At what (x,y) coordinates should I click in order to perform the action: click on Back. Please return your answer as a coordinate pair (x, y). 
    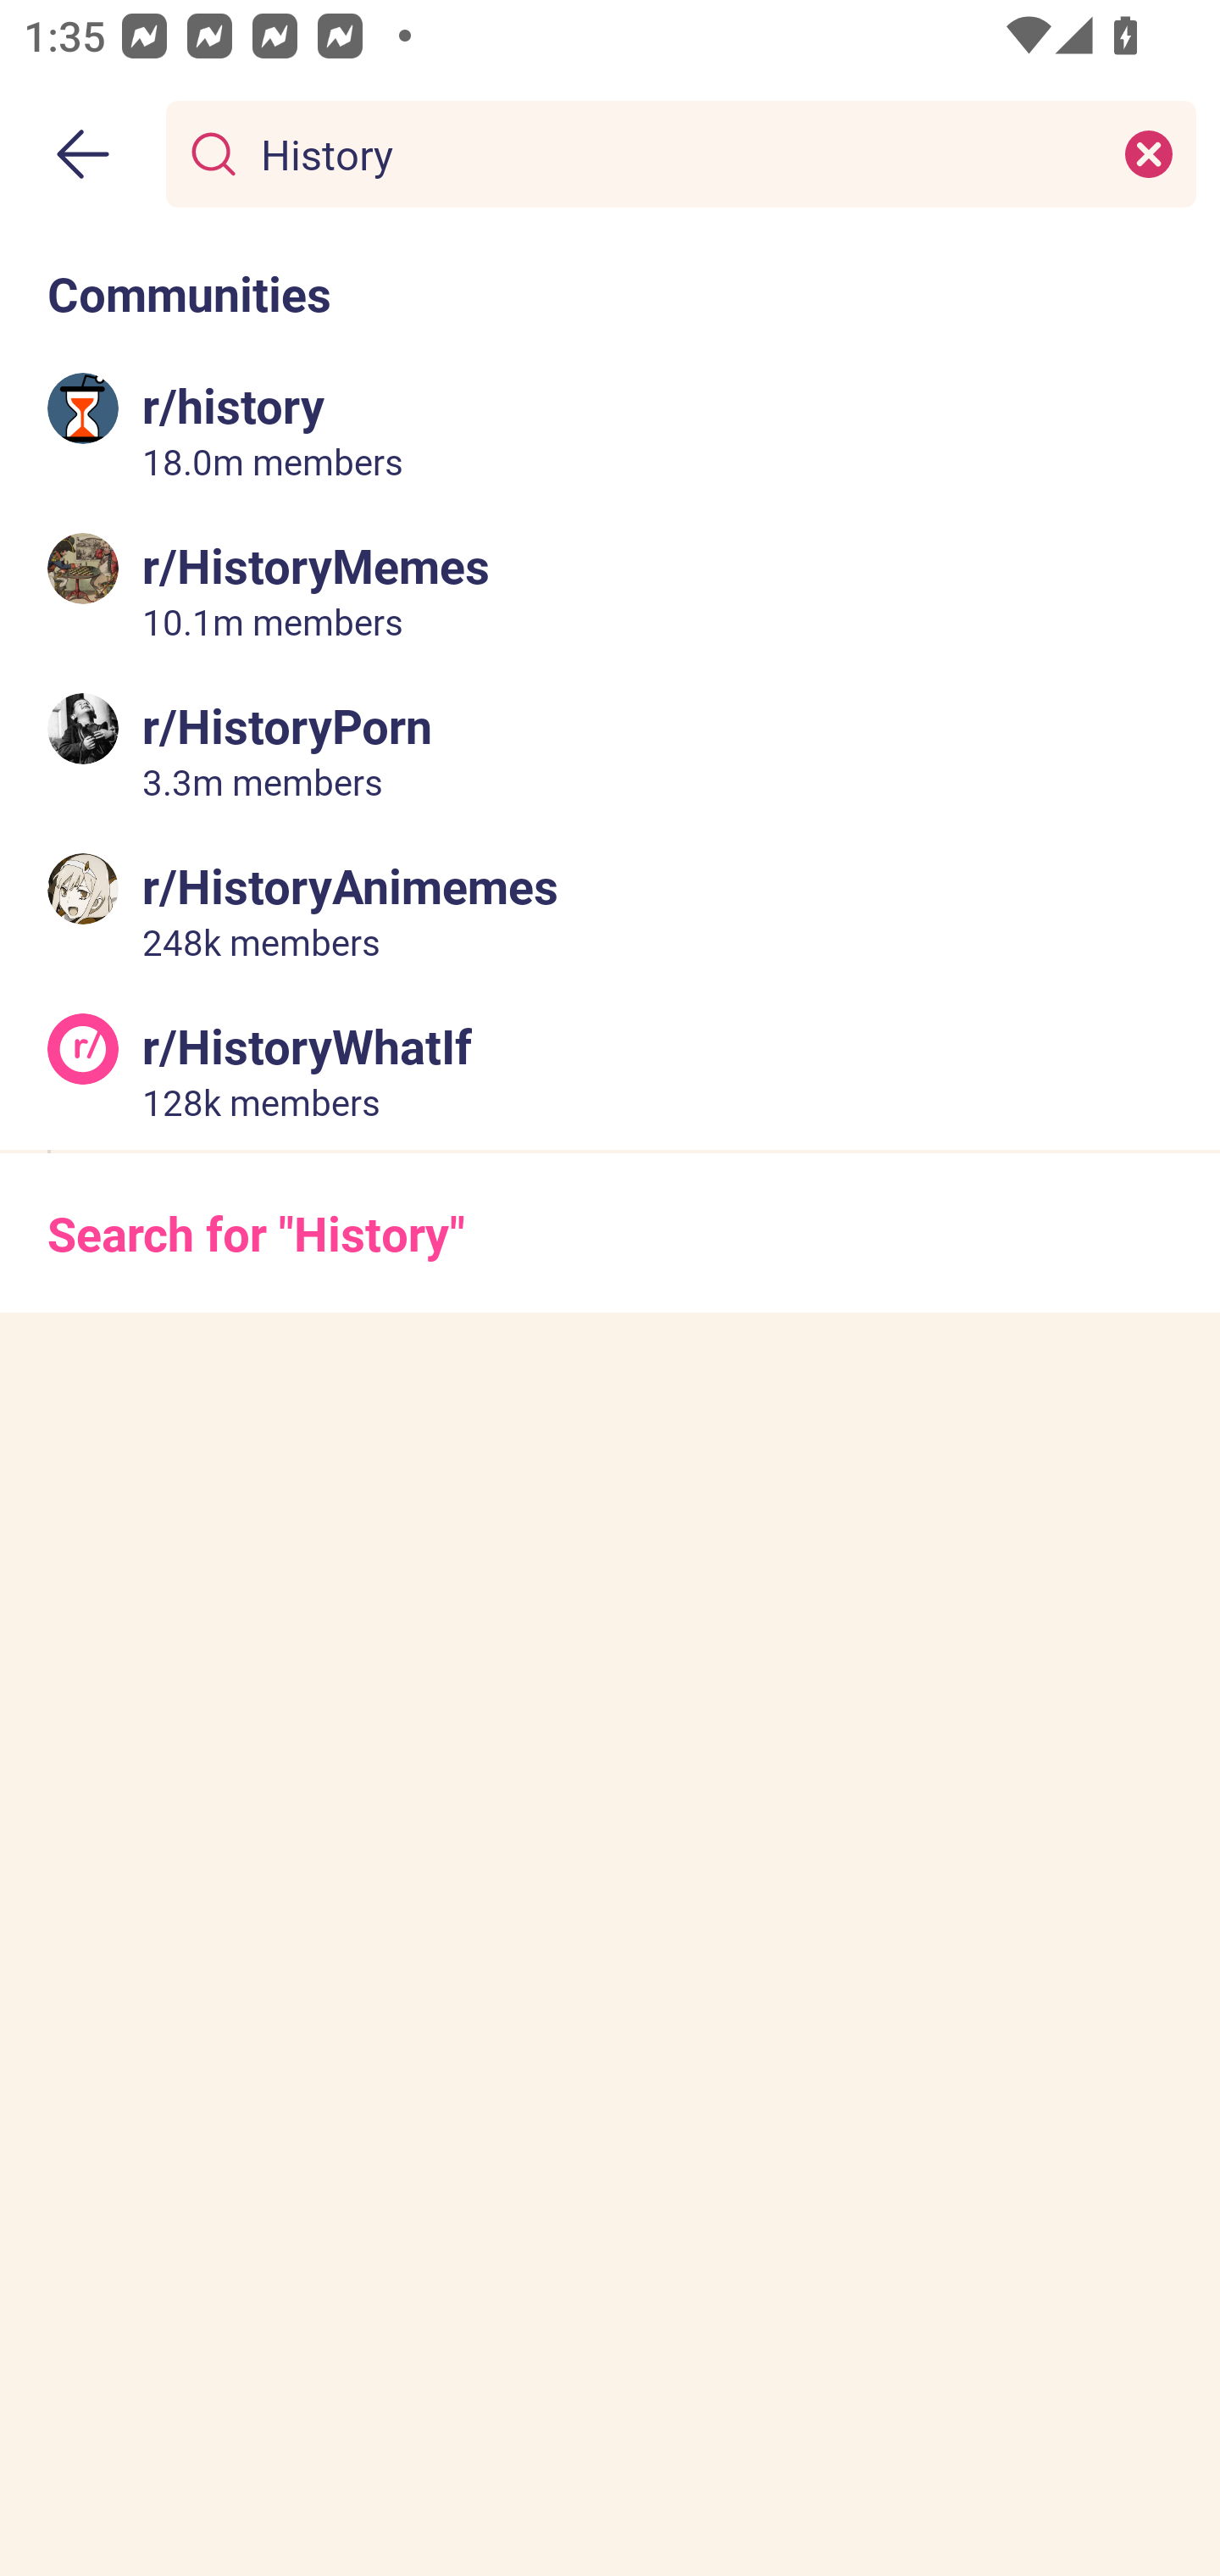
    Looking at the image, I should click on (83, 154).